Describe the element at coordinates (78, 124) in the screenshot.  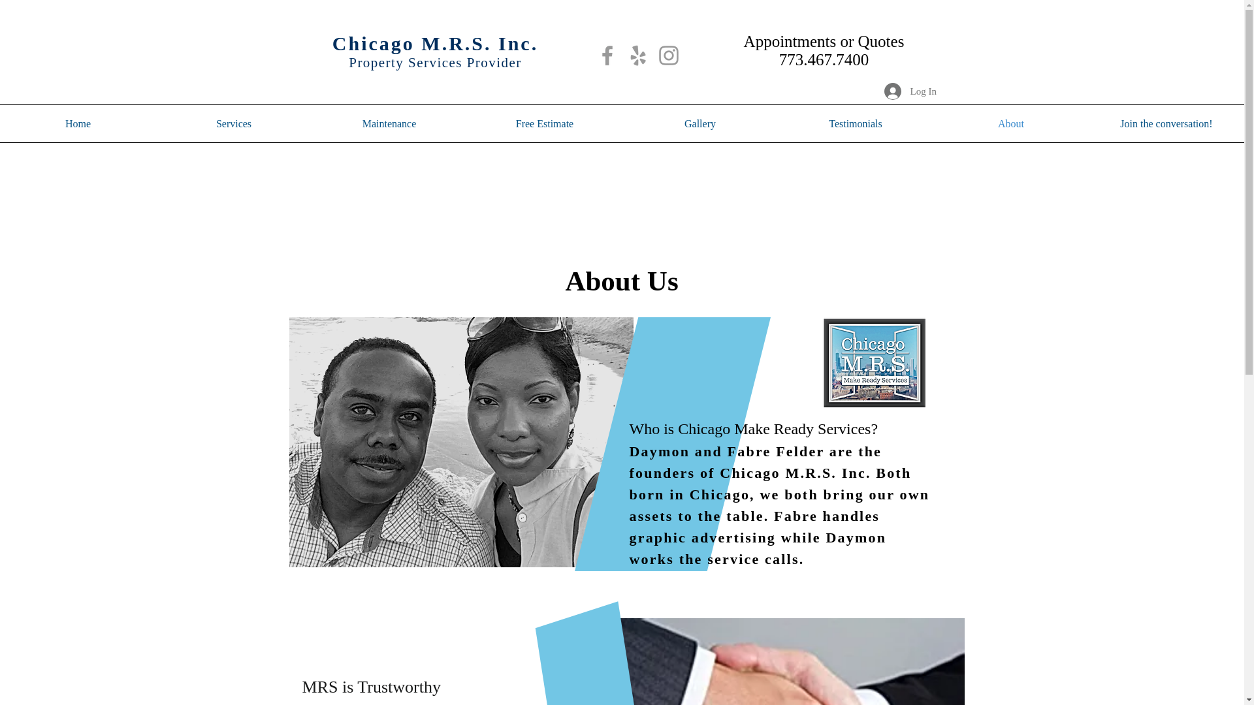
I see `Home` at that location.